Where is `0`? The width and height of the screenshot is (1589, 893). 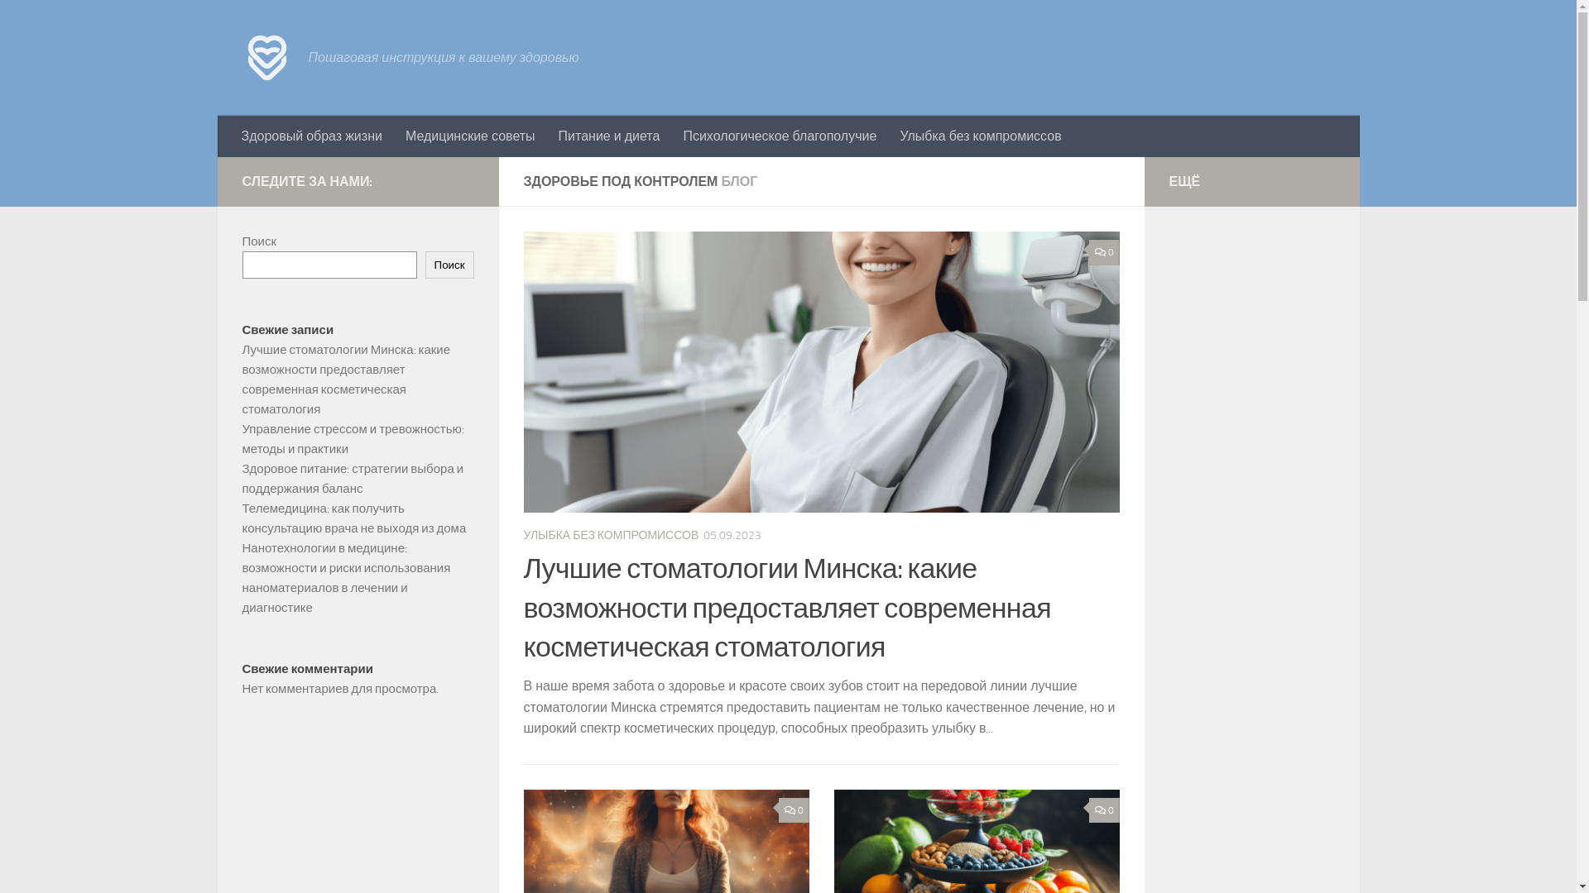
0 is located at coordinates (1104, 253).